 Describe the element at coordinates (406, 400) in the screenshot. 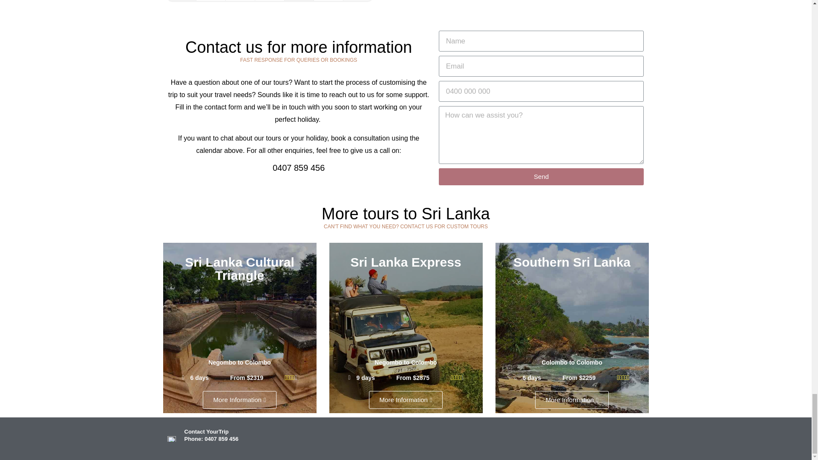

I see `More Information` at that location.